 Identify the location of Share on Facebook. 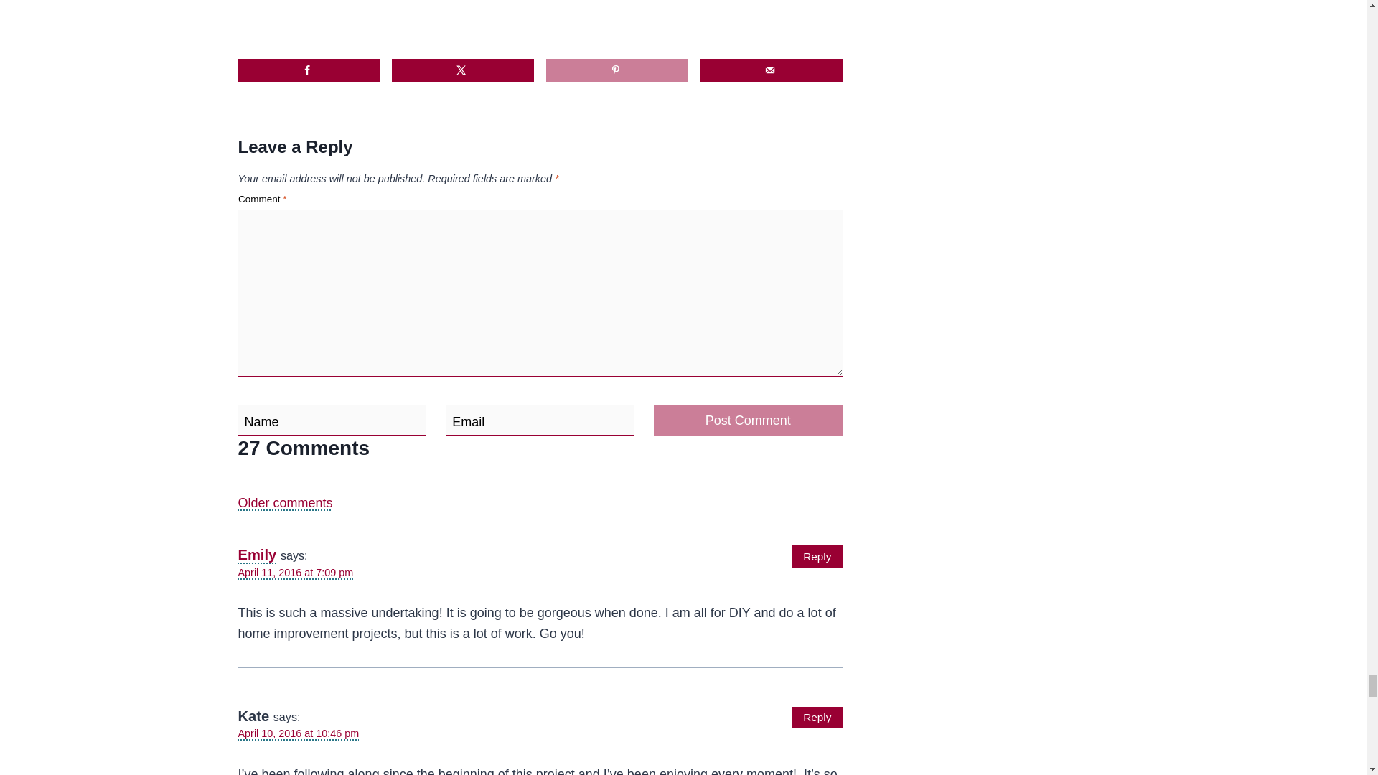
(309, 70).